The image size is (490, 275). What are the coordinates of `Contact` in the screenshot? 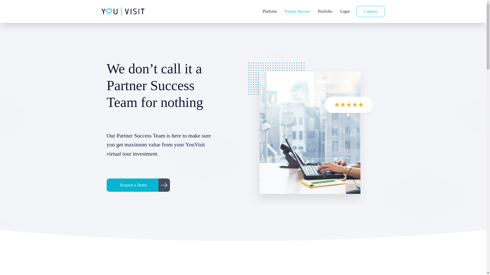 It's located at (370, 11).